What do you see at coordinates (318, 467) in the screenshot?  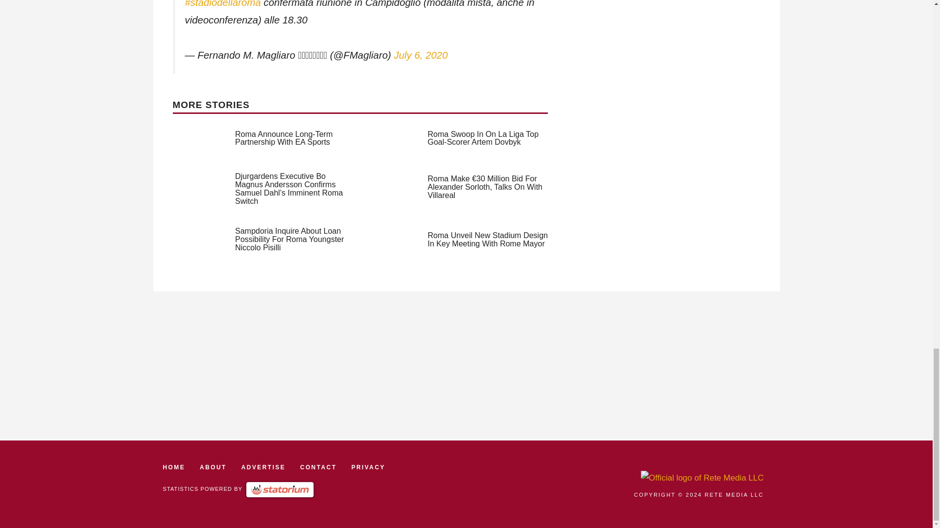 I see `CONTACT` at bounding box center [318, 467].